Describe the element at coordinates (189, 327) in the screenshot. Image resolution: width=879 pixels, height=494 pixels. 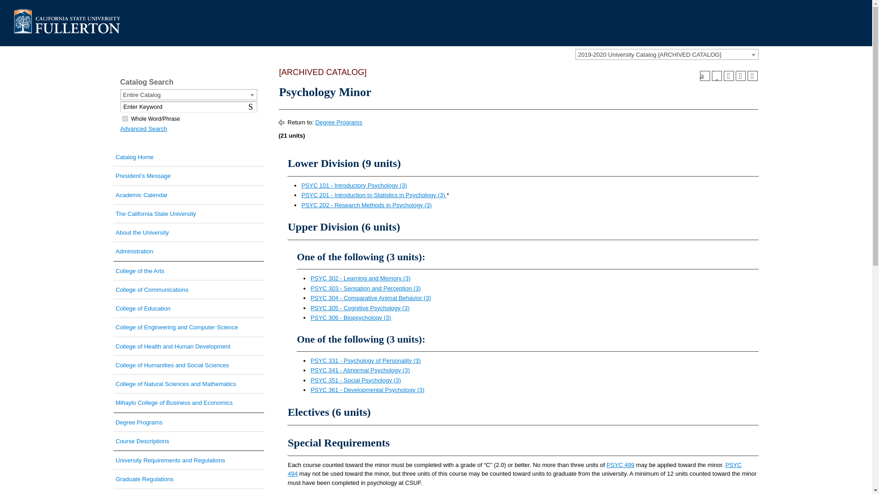
I see `College of Engineering and Computer Science` at that location.